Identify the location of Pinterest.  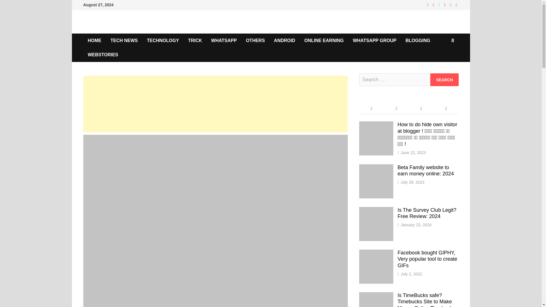
(445, 5).